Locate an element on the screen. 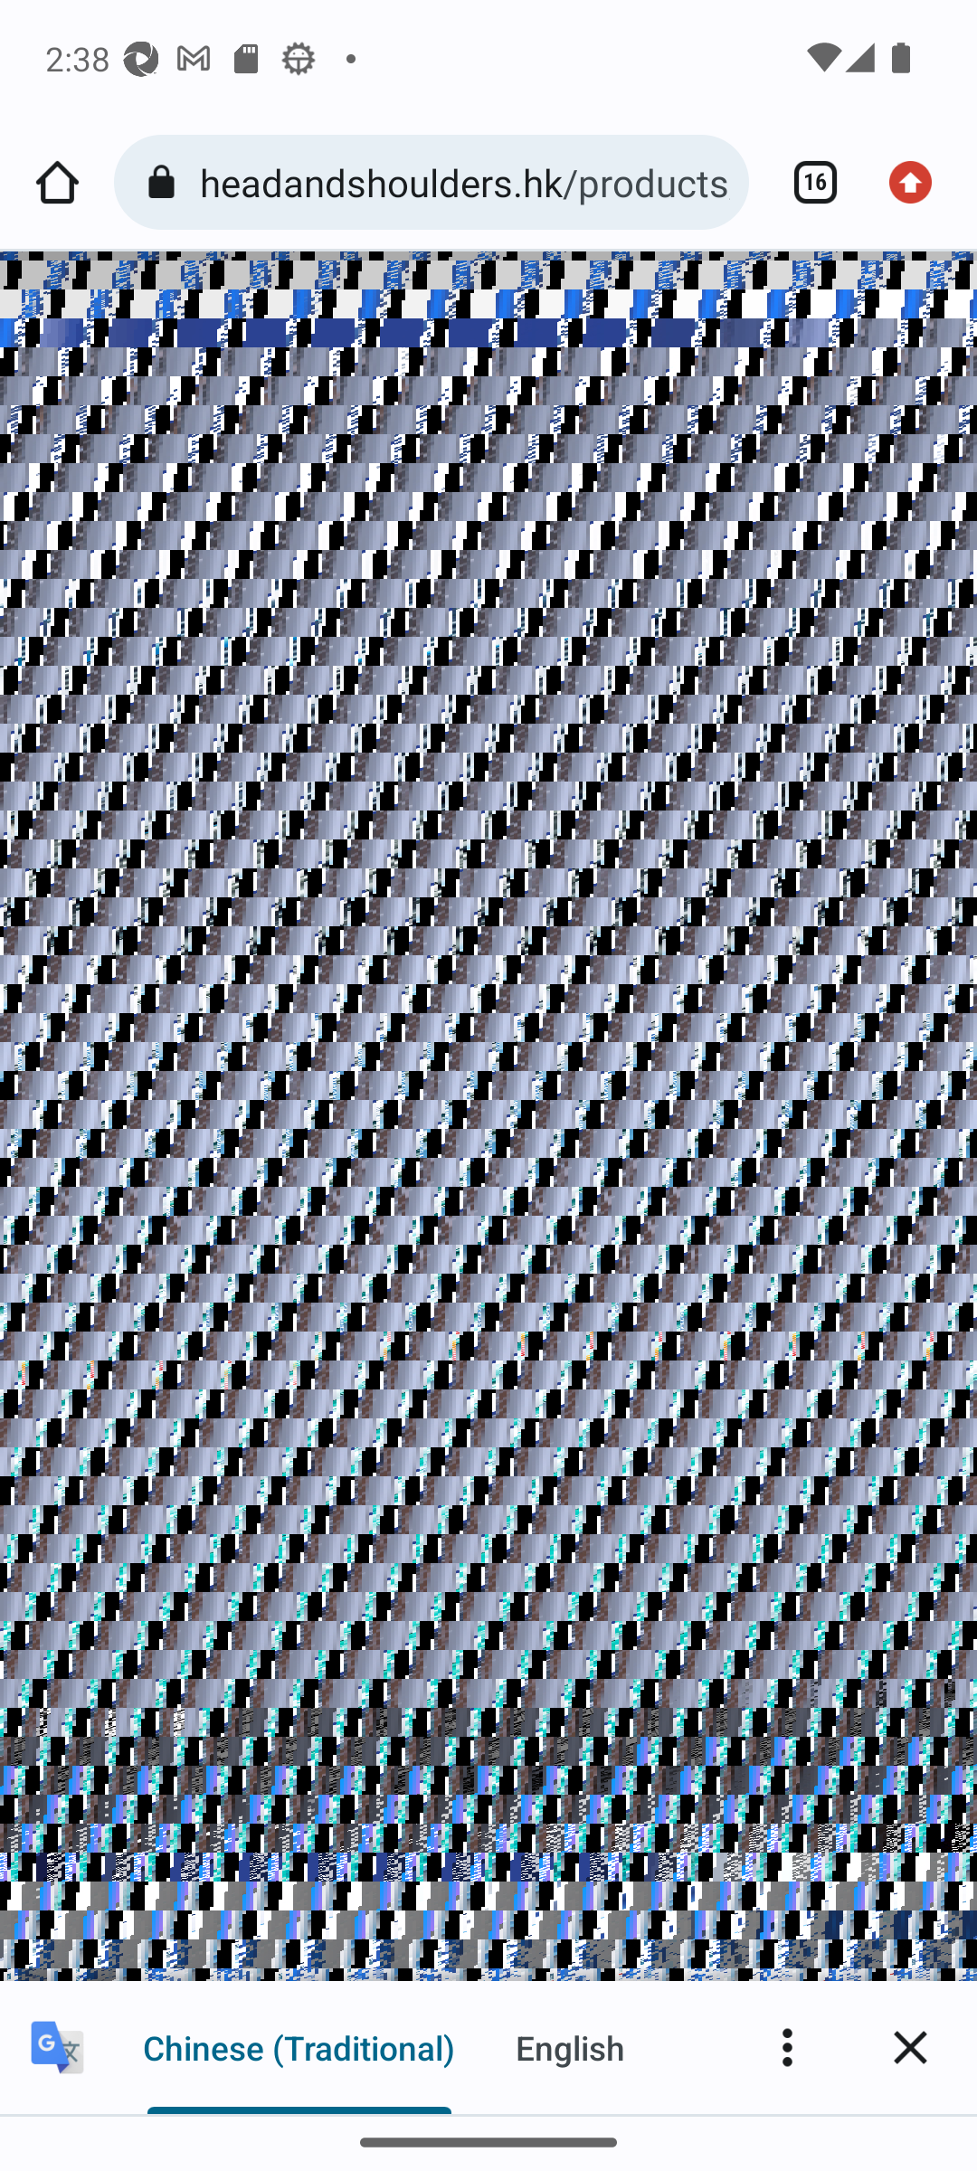 The width and height of the screenshot is (977, 2171). English is located at coordinates (570, 2046).